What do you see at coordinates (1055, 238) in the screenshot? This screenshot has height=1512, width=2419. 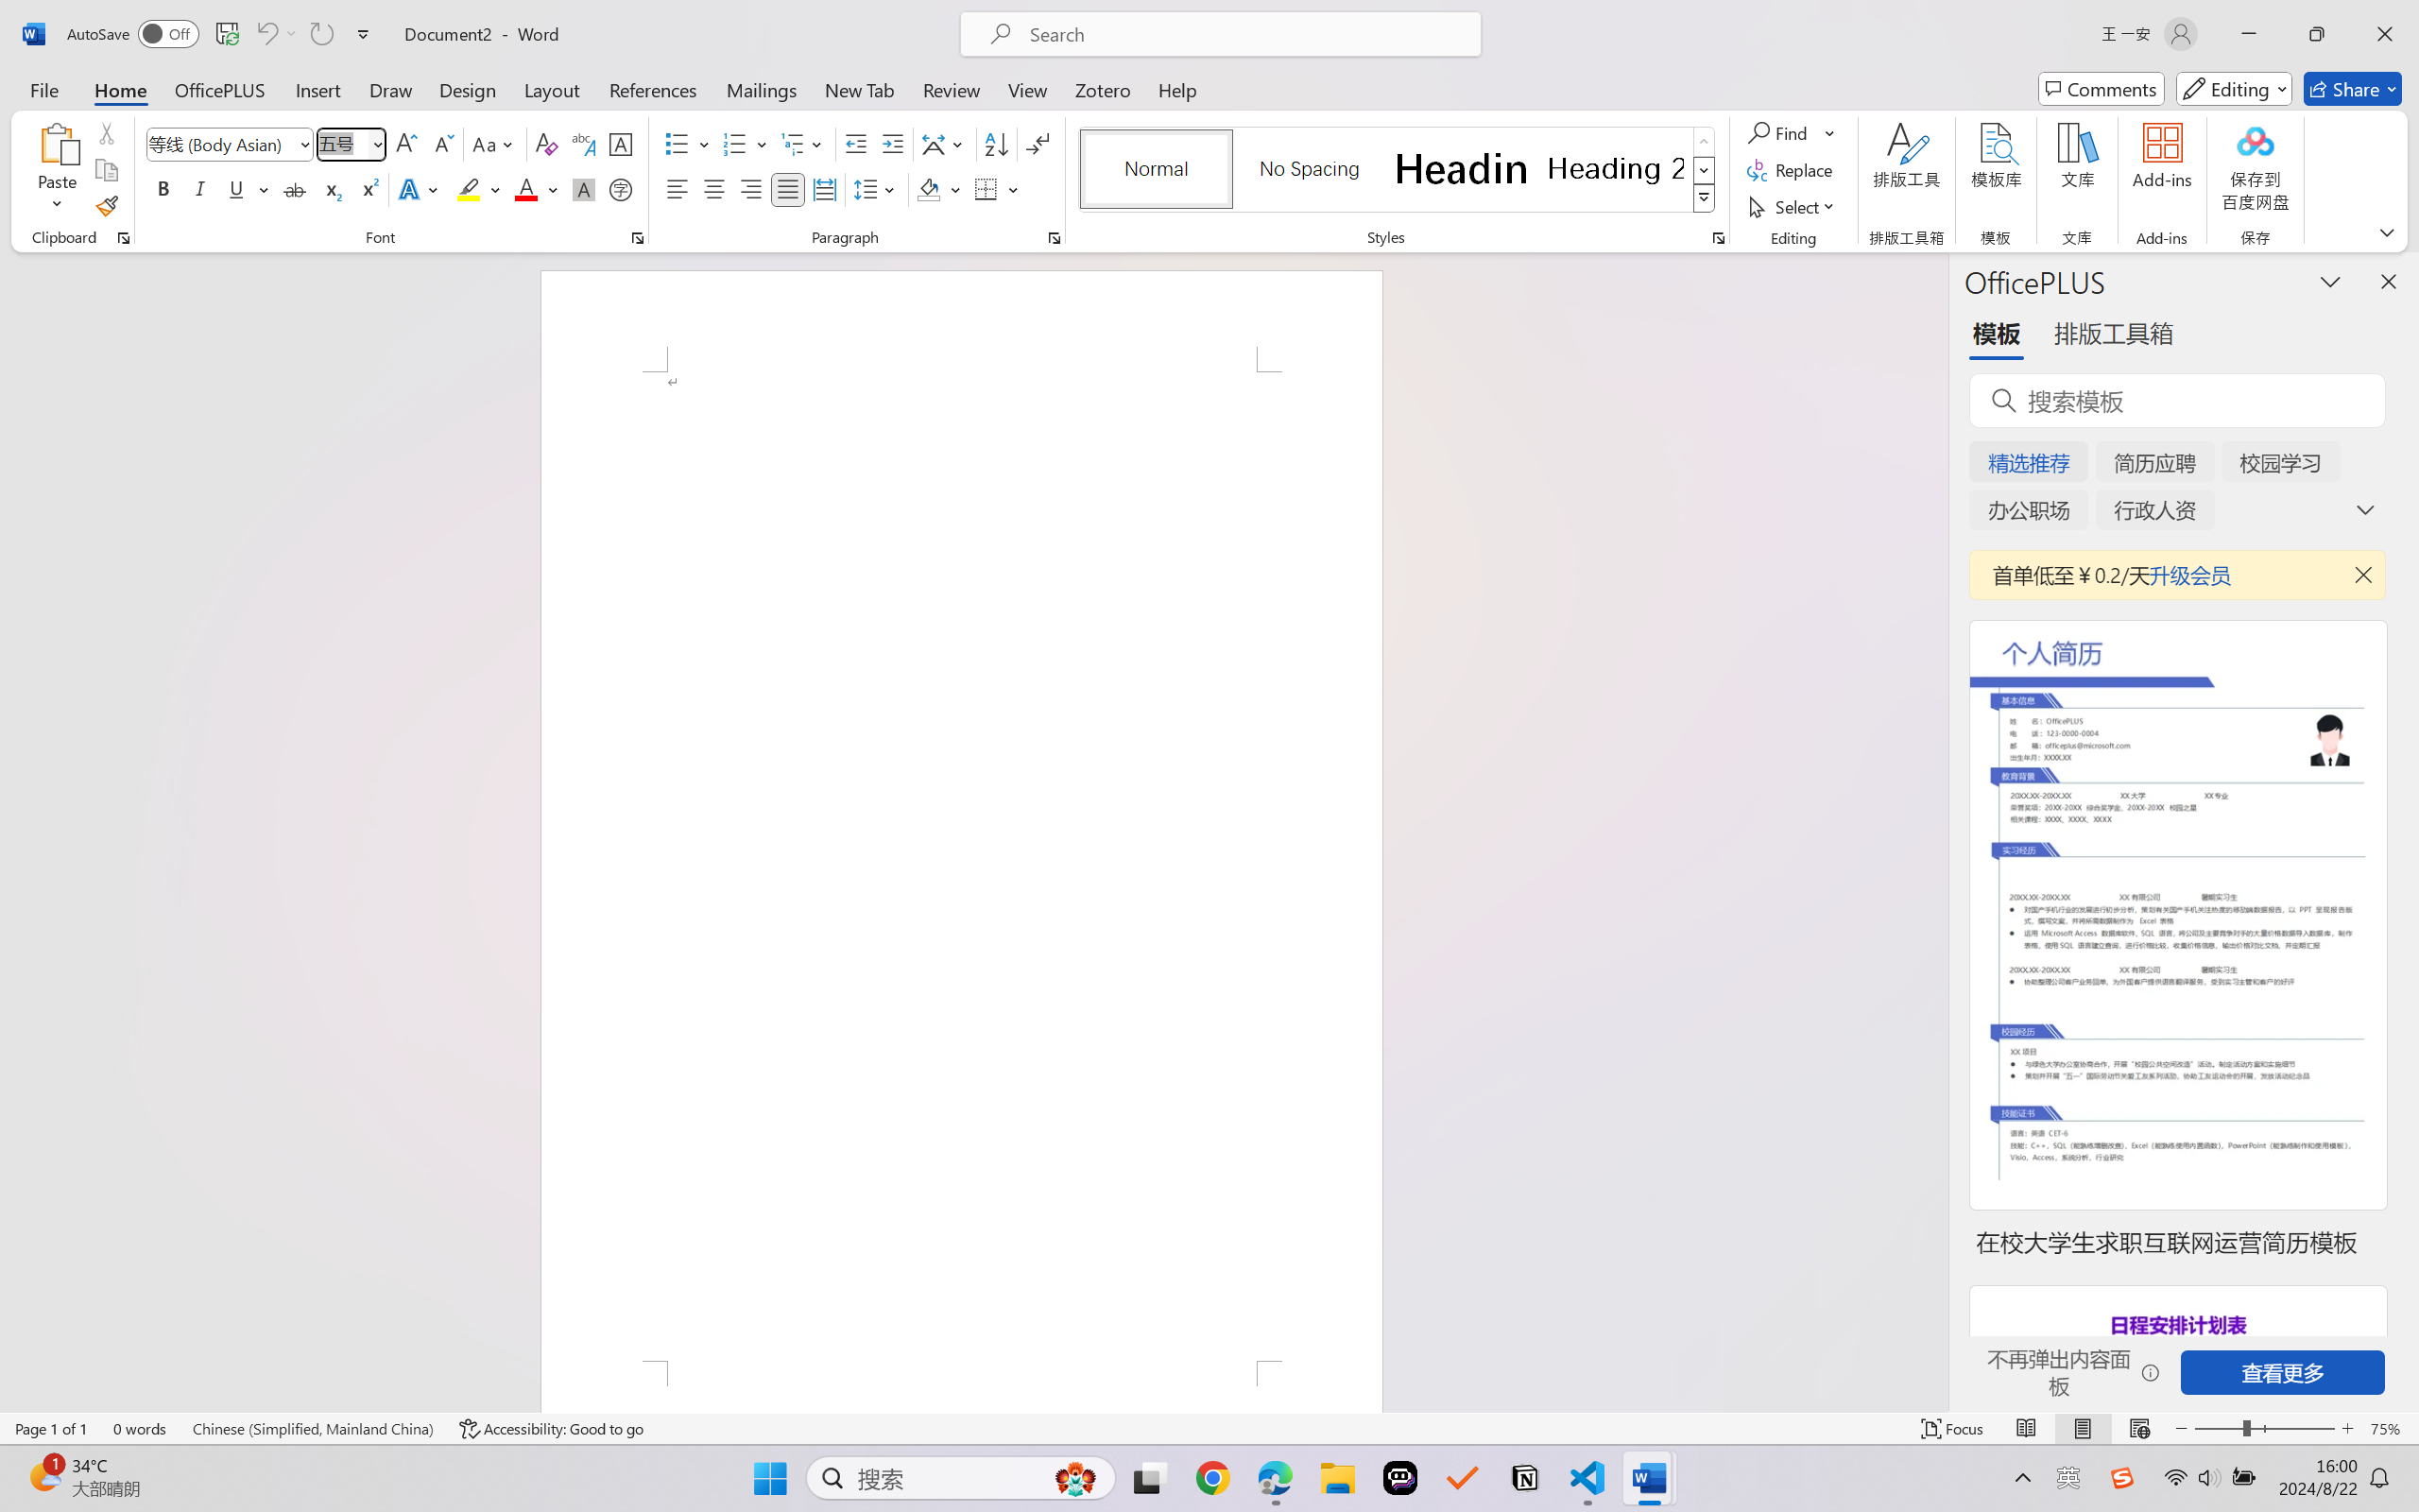 I see `Paragraph...` at bounding box center [1055, 238].